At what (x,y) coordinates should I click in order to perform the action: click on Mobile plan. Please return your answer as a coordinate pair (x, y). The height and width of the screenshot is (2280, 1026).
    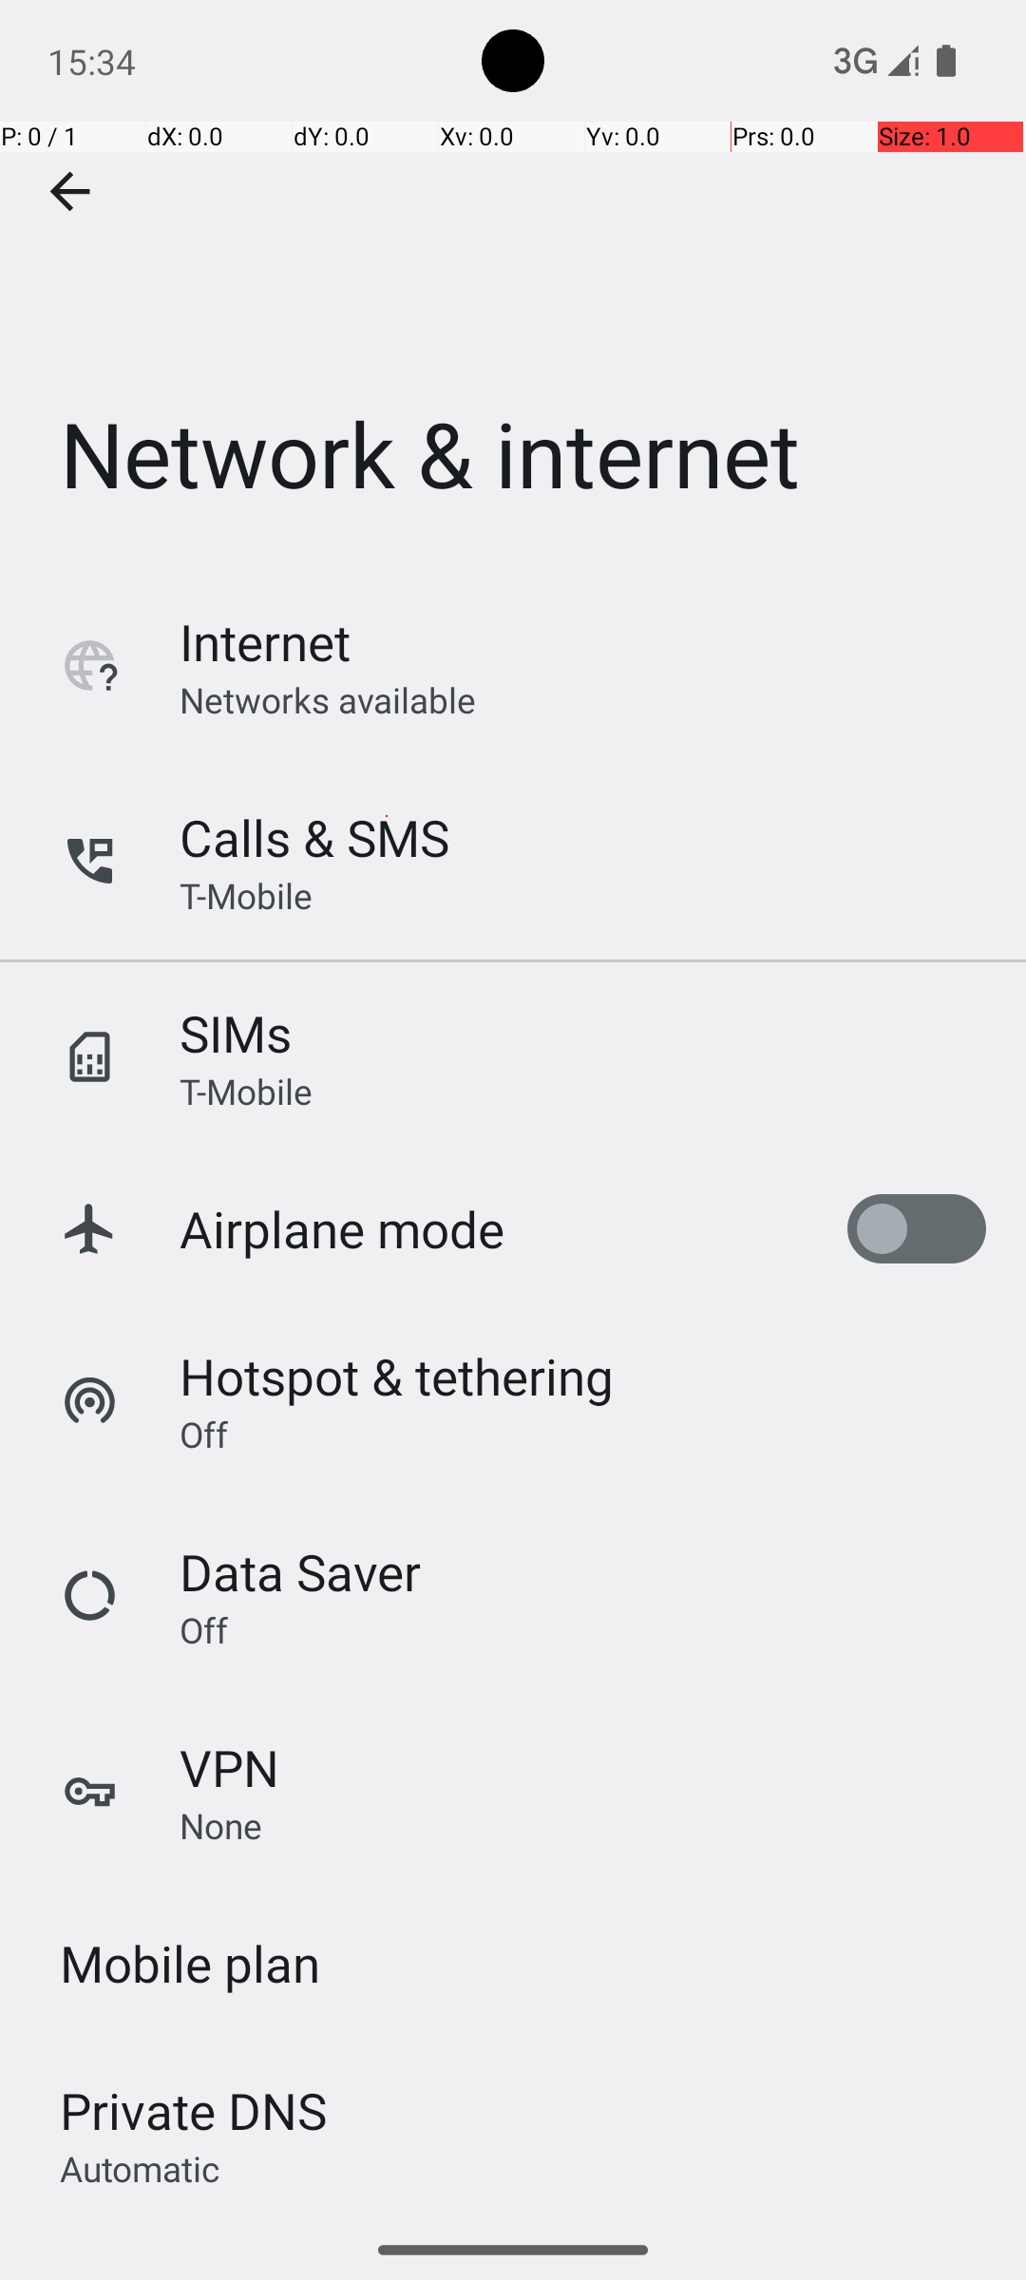
    Looking at the image, I should click on (190, 1963).